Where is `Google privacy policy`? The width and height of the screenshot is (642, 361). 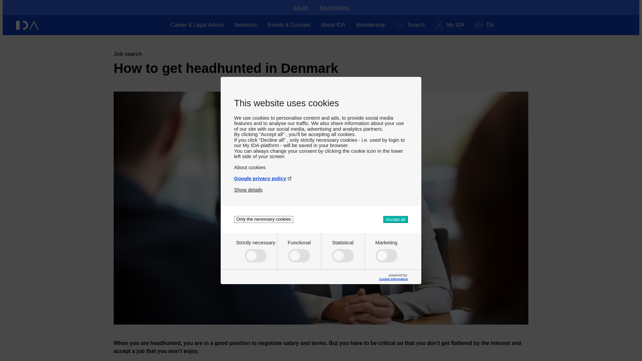 Google privacy policy is located at coordinates (321, 175).